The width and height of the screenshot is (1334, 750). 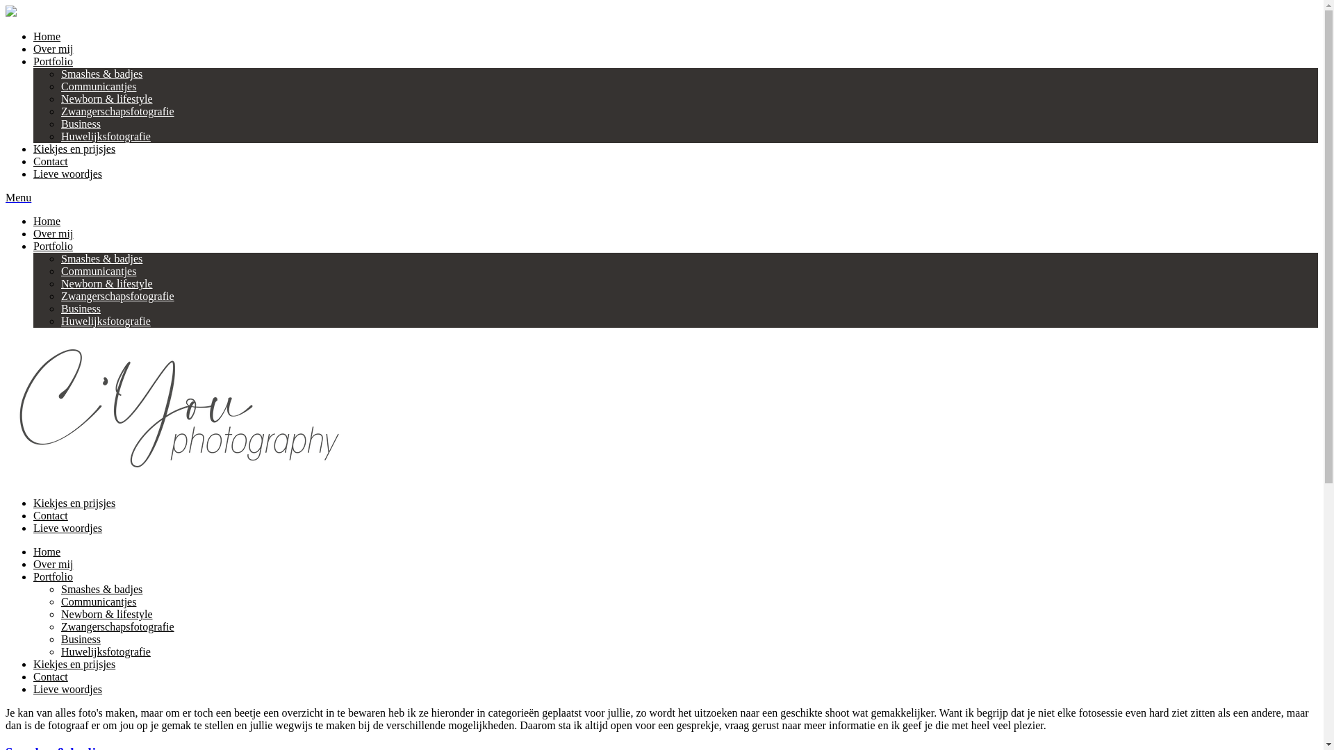 What do you see at coordinates (81, 639) in the screenshot?
I see `Business` at bounding box center [81, 639].